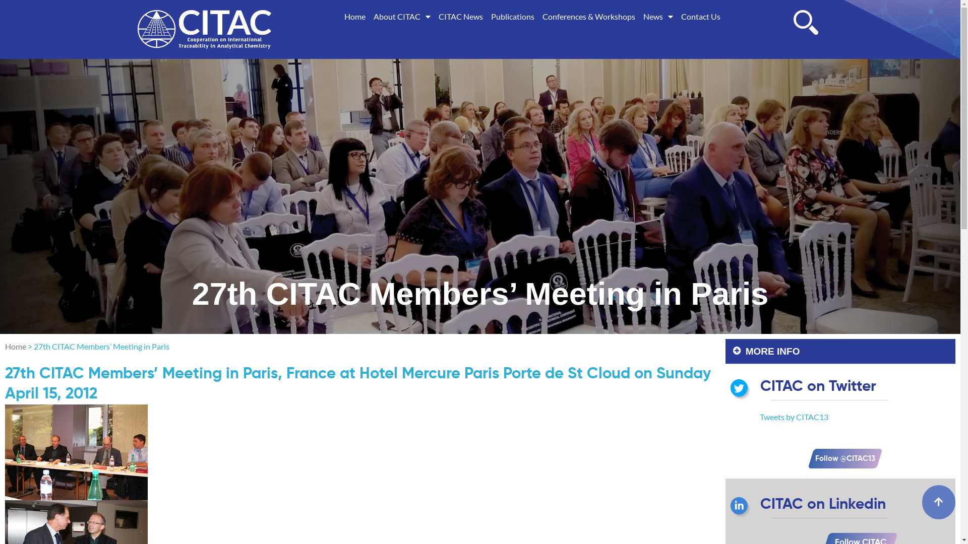 This screenshot has width=968, height=544. I want to click on Home, so click(355, 17).